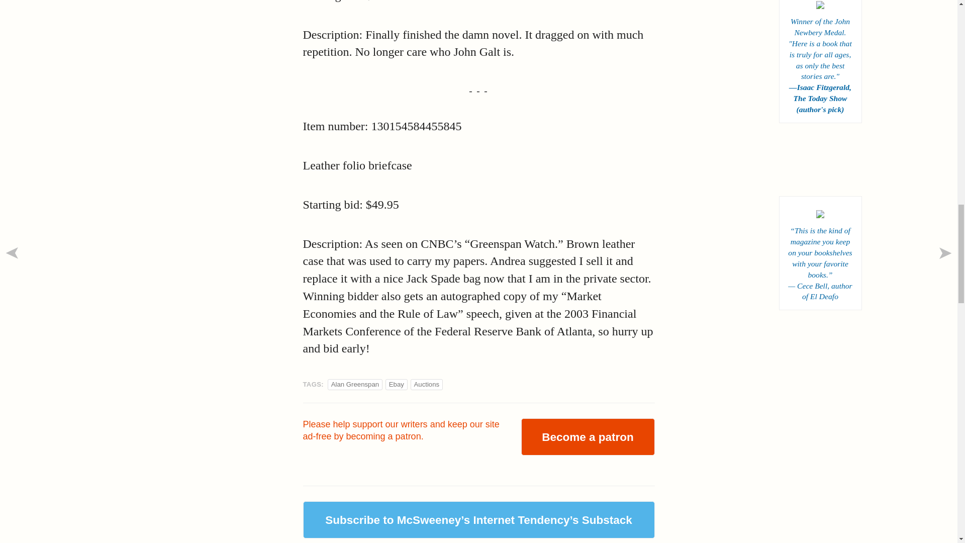 Image resolution: width=965 pixels, height=543 pixels. Describe the element at coordinates (587, 436) in the screenshot. I see `Become a patron` at that location.